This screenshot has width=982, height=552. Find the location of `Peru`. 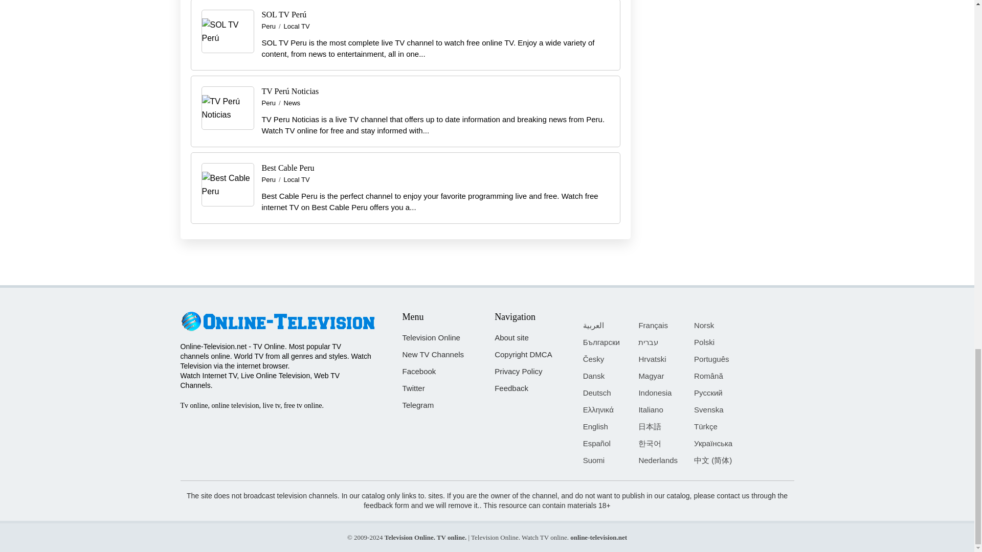

Peru is located at coordinates (269, 180).